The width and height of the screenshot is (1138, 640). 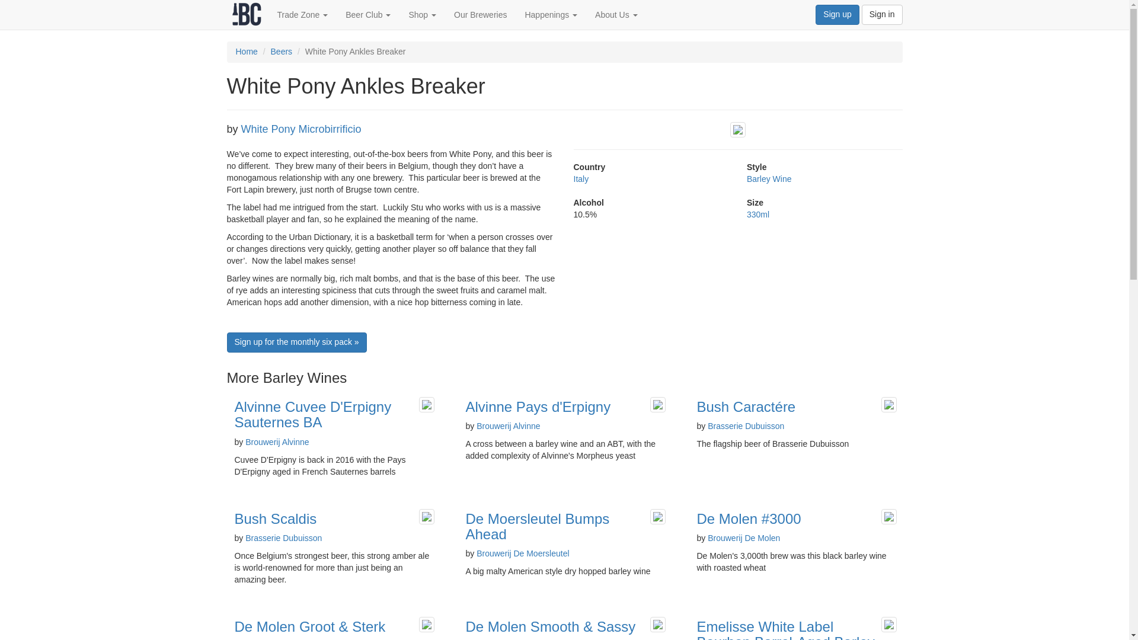 I want to click on Brouwerij Alvinne, so click(x=277, y=441).